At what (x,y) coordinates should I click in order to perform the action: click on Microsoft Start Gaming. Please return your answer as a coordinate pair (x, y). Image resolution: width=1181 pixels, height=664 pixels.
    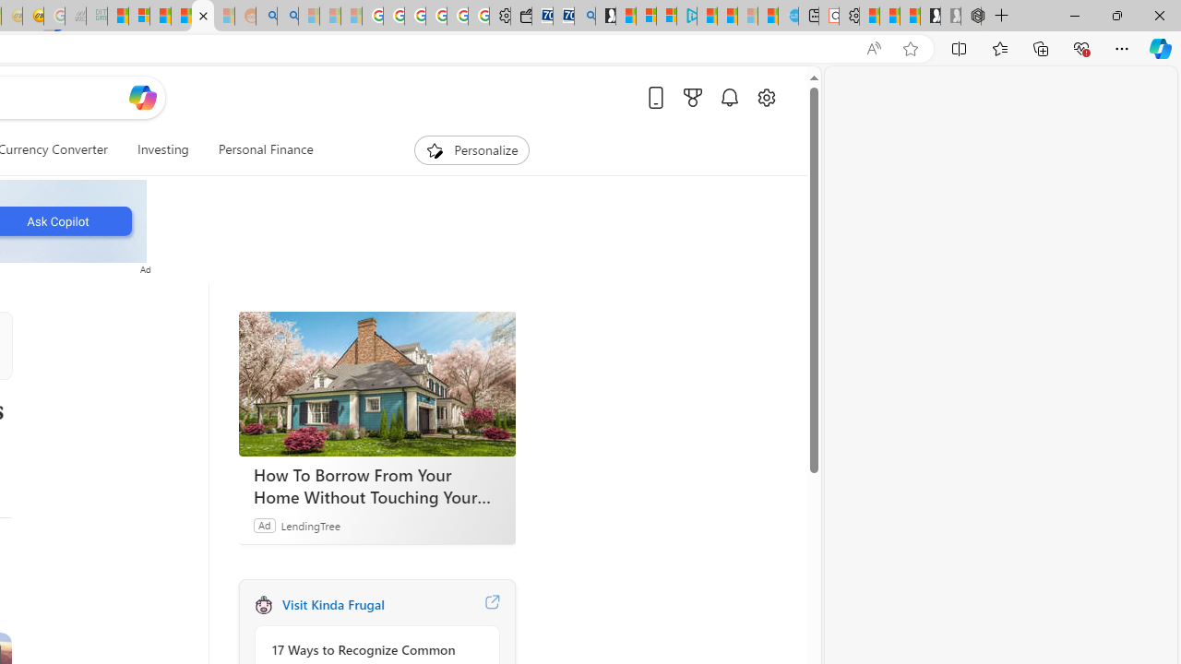
    Looking at the image, I should click on (605, 17).